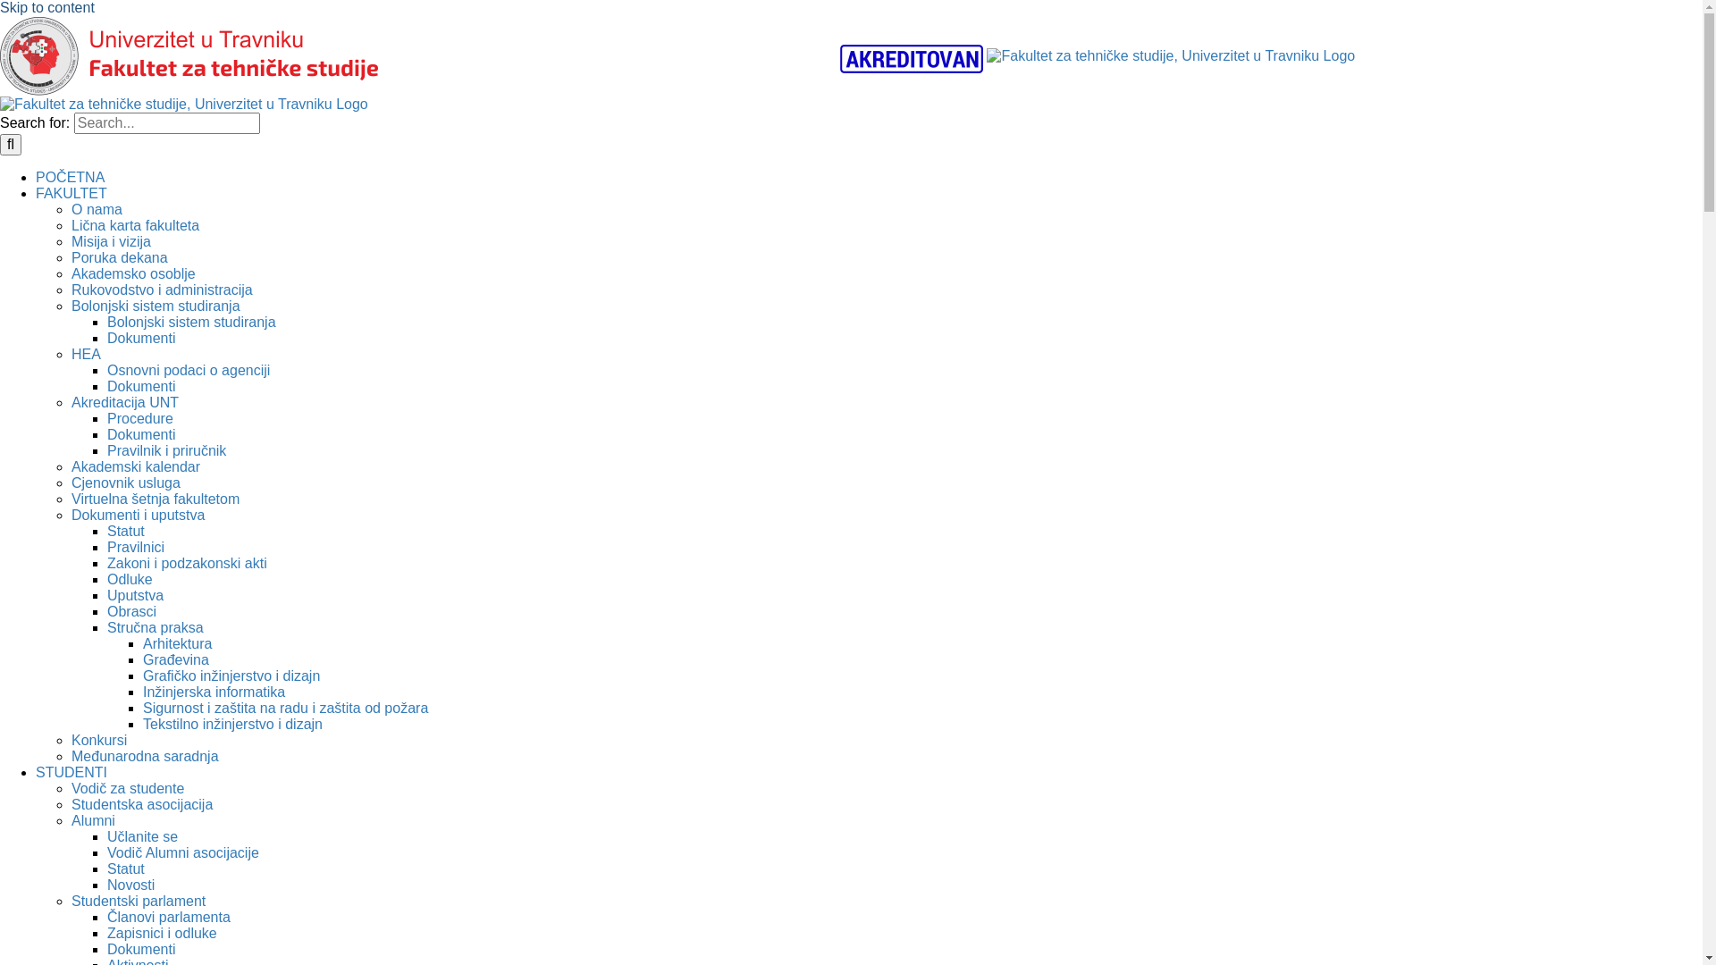 The height and width of the screenshot is (965, 1716). I want to click on Skip to content, so click(47, 7).